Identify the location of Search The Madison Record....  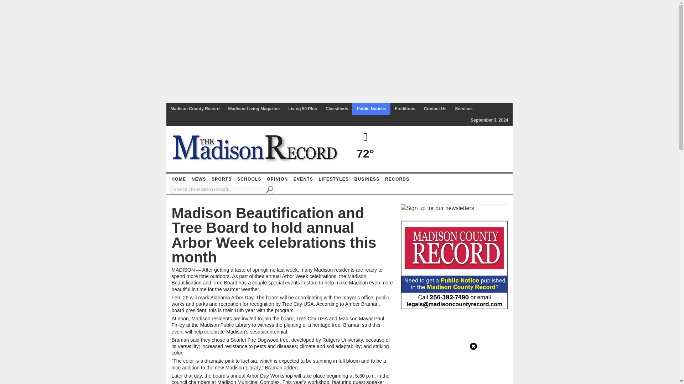
(222, 189).